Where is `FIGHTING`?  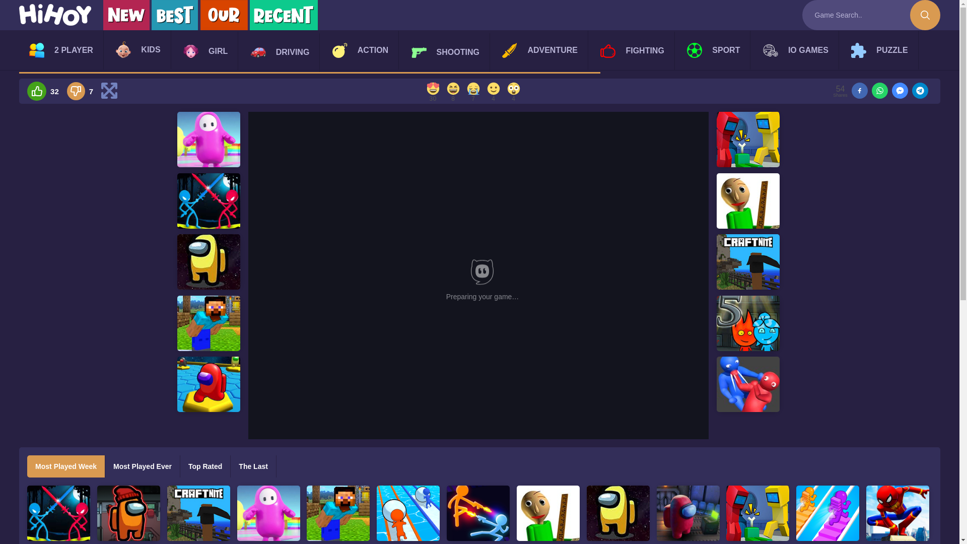 FIGHTING is located at coordinates (632, 51).